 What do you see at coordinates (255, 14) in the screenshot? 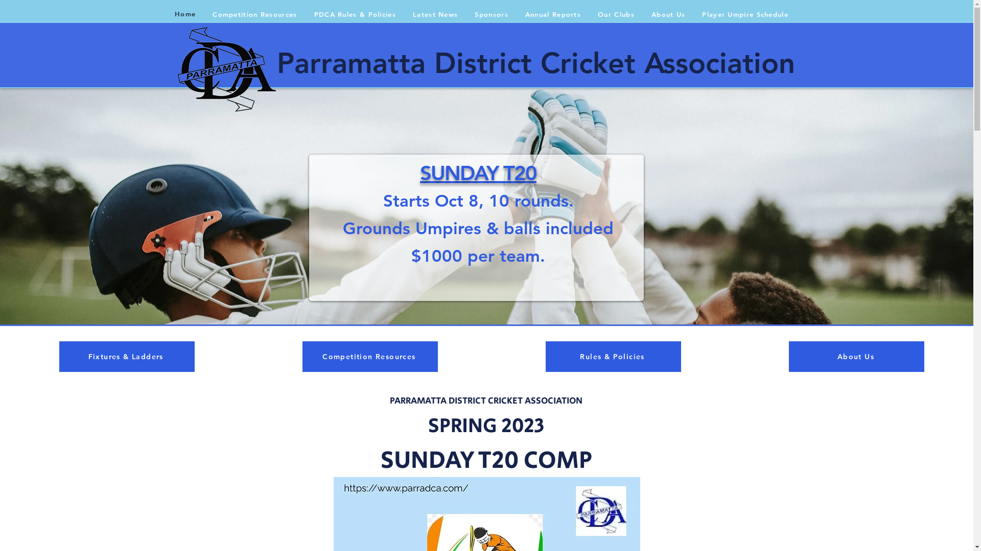
I see `Competition Resources` at bounding box center [255, 14].